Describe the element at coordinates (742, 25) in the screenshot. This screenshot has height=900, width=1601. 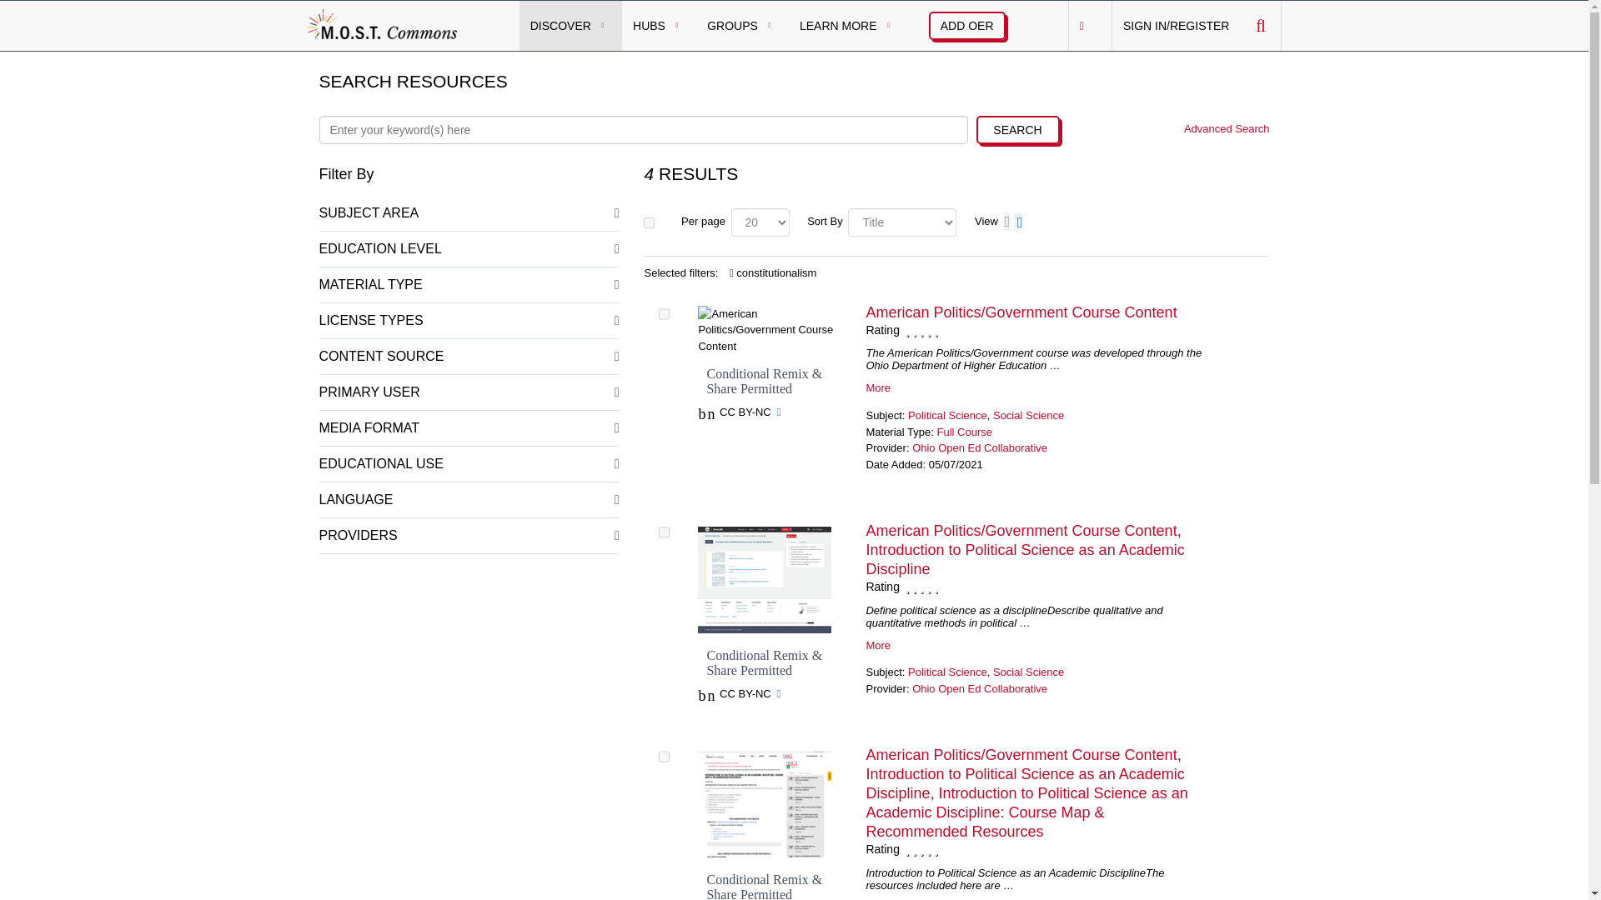
I see `GROUPS` at that location.